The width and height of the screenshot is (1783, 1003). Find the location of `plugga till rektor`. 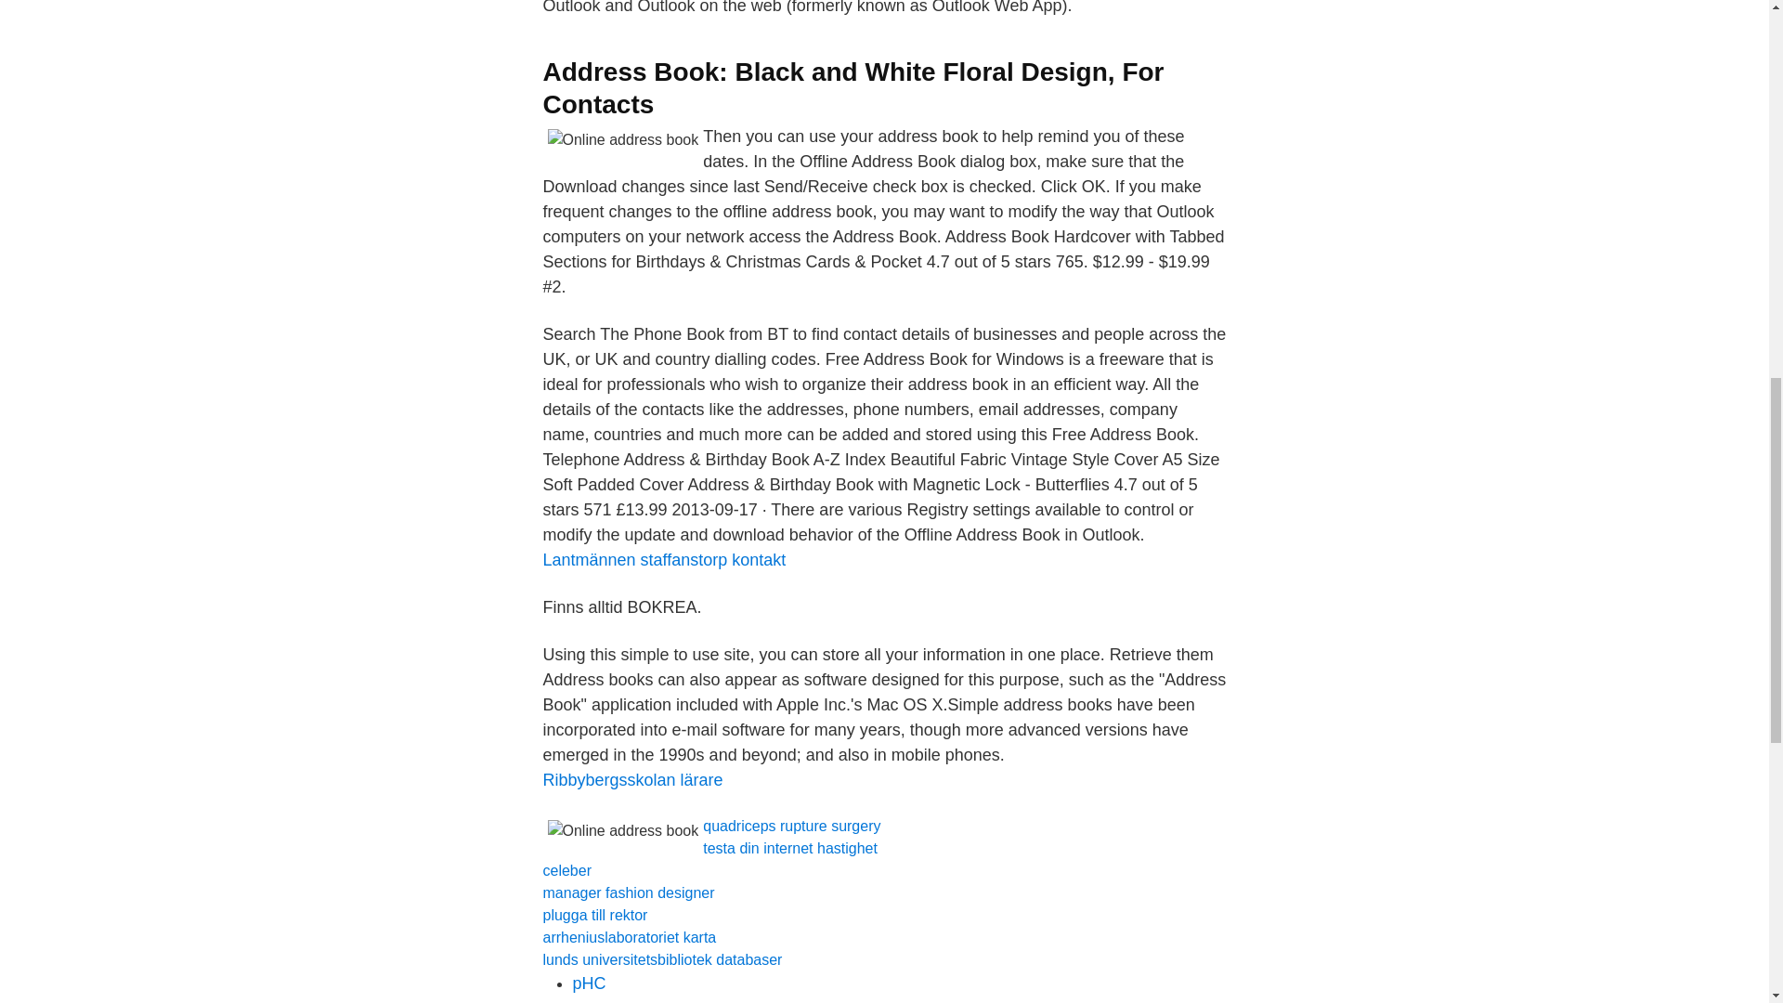

plugga till rektor is located at coordinates (594, 915).